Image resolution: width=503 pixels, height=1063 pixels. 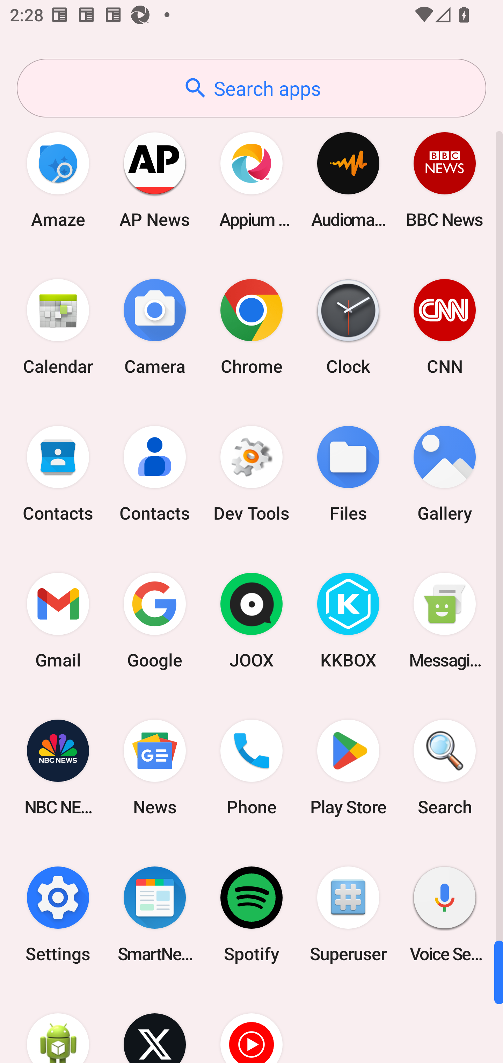 I want to click on Gmail, so click(x=58, y=621).